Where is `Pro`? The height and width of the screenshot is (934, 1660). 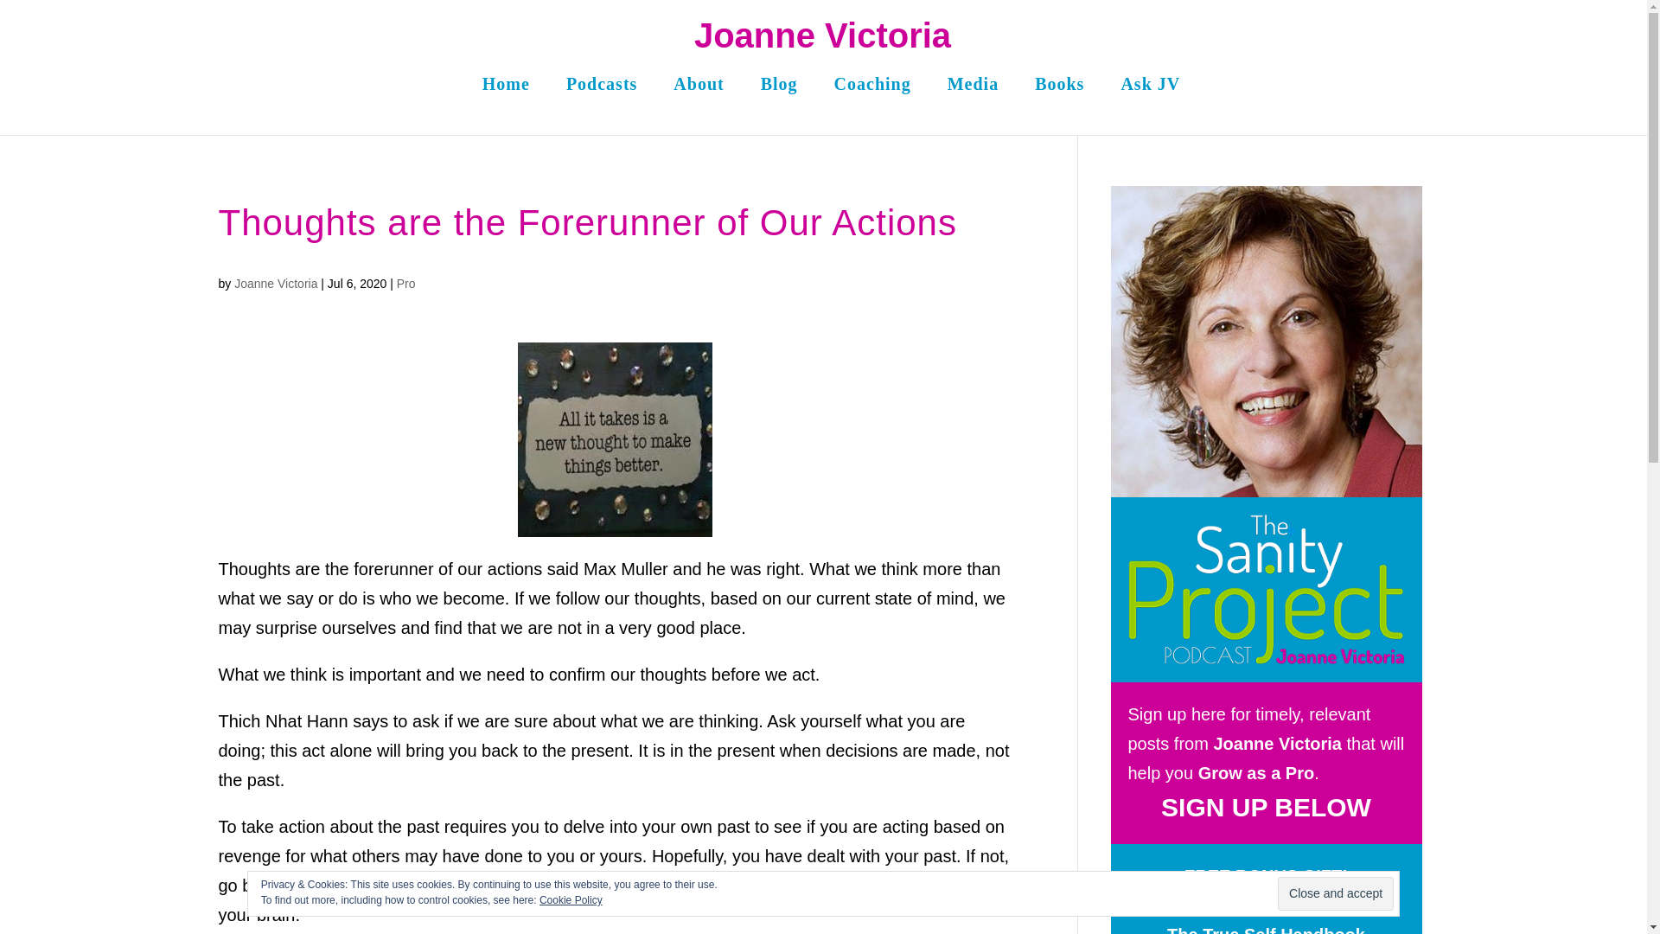
Pro is located at coordinates (406, 283).